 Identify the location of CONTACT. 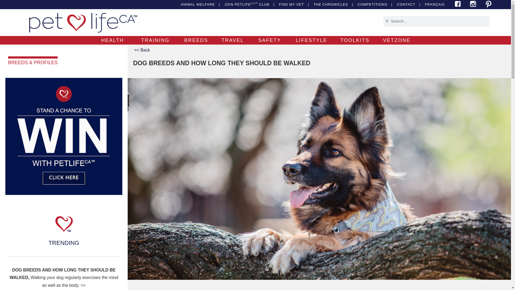
(406, 4).